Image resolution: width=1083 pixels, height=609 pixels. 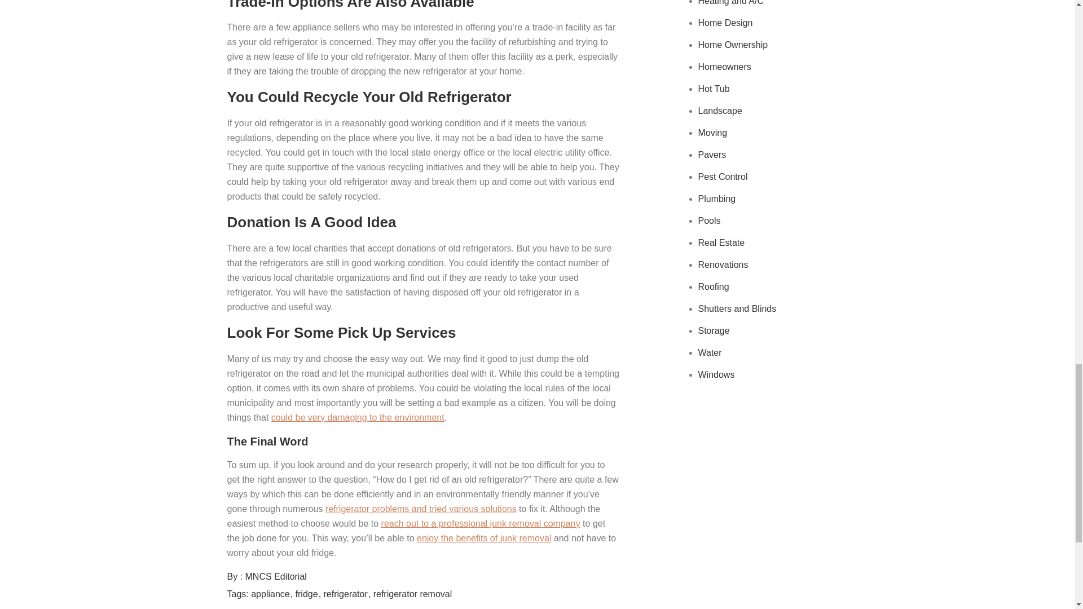 What do you see at coordinates (481, 523) in the screenshot?
I see `reach out to a professional junk removal company` at bounding box center [481, 523].